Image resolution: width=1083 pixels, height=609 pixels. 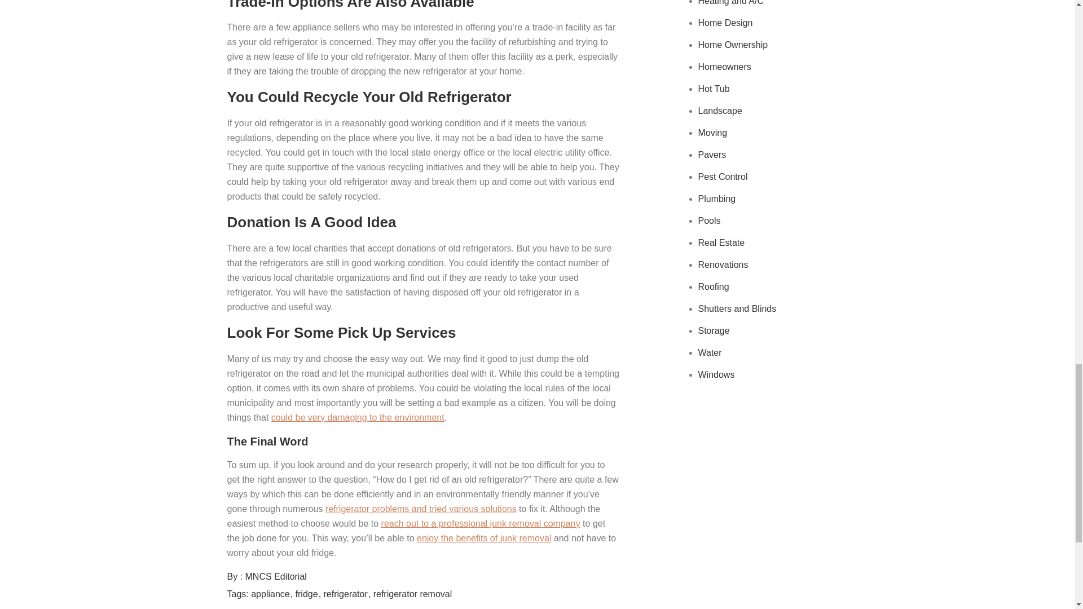 What do you see at coordinates (481, 523) in the screenshot?
I see `reach out to a professional junk removal company` at bounding box center [481, 523].